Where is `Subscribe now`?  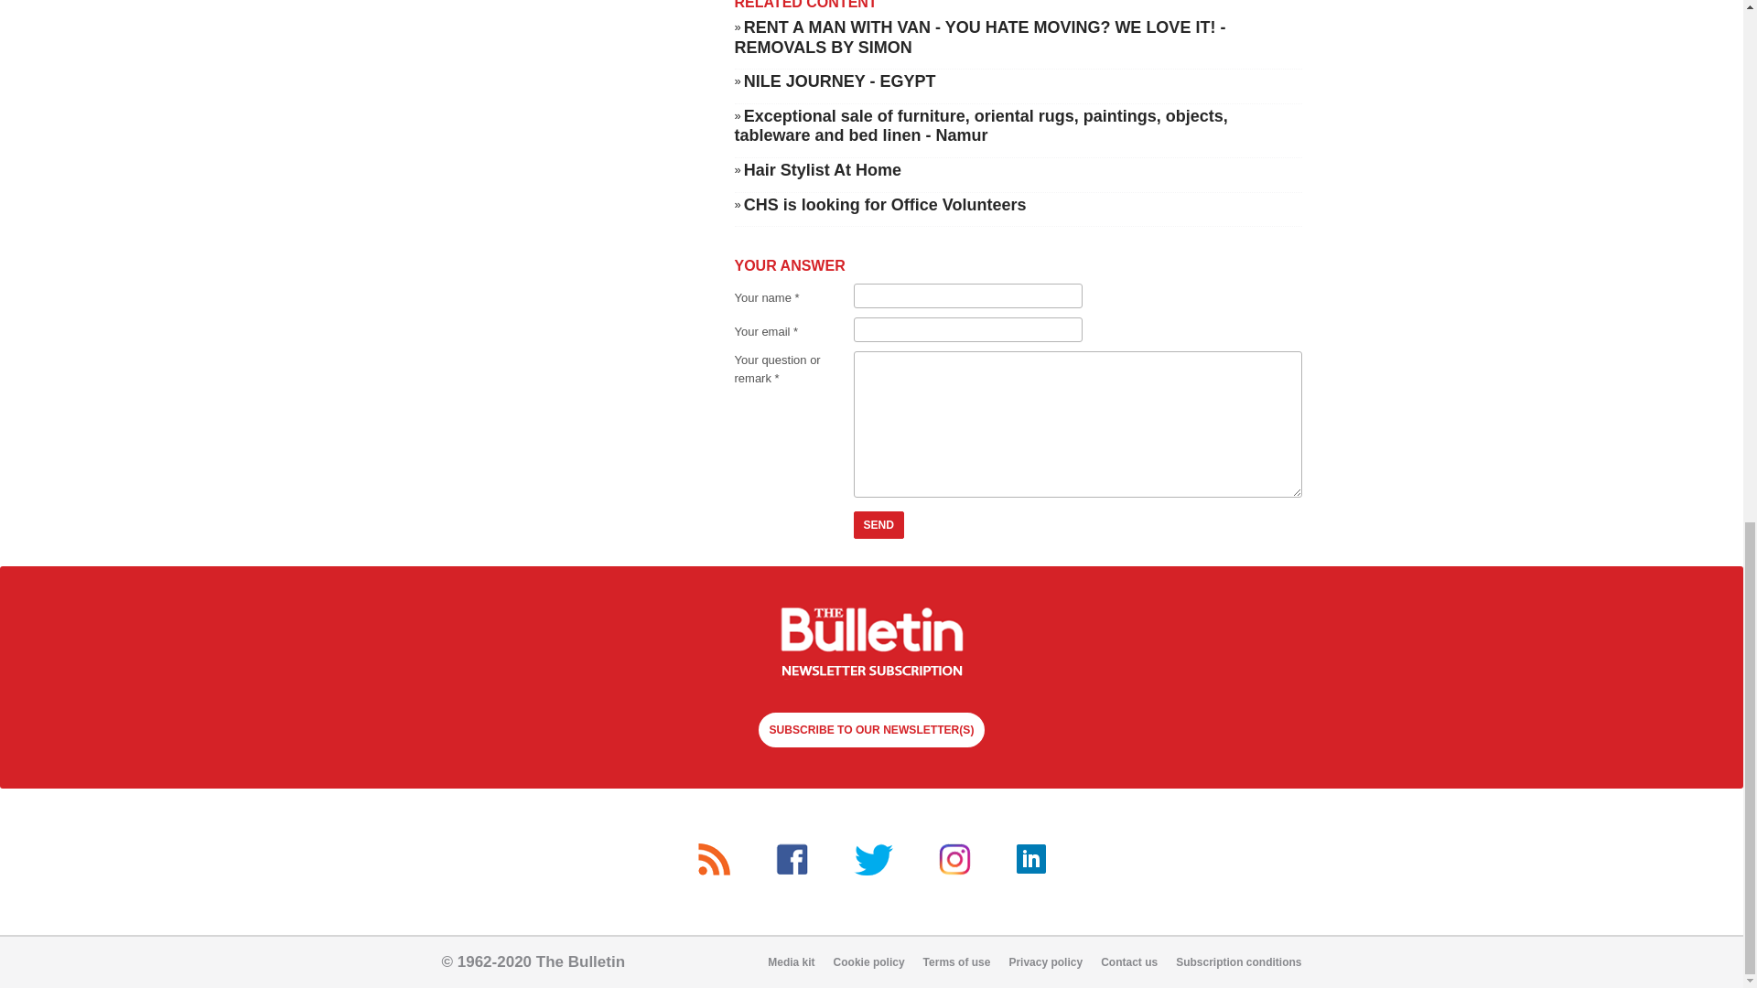 Subscribe now is located at coordinates (871, 644).